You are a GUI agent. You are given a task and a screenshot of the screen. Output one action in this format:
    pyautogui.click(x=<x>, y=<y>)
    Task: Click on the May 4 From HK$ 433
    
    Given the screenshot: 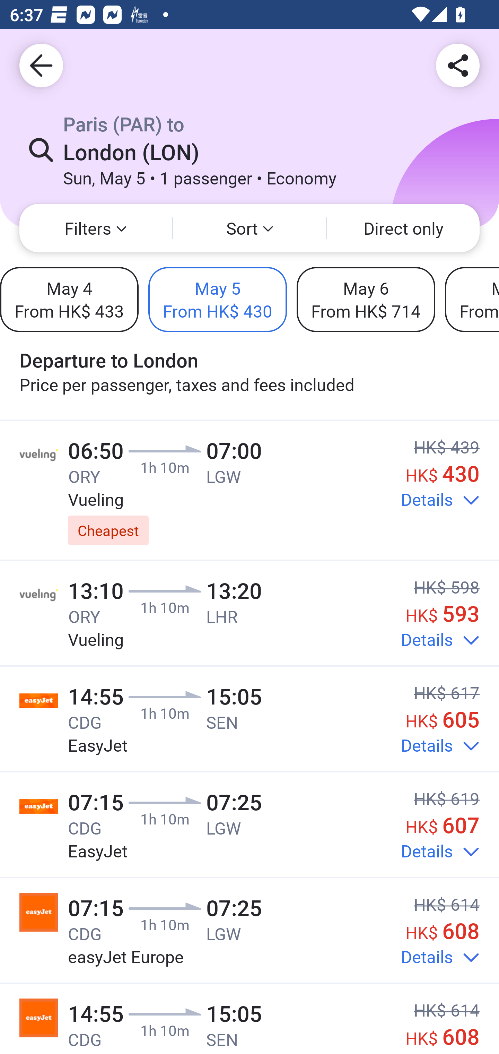 What is the action you would take?
    pyautogui.click(x=69, y=299)
    